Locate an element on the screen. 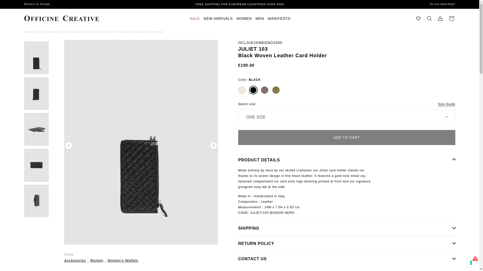 Image resolution: width=483 pixels, height=271 pixels. OFF WHITE is located at coordinates (242, 90).